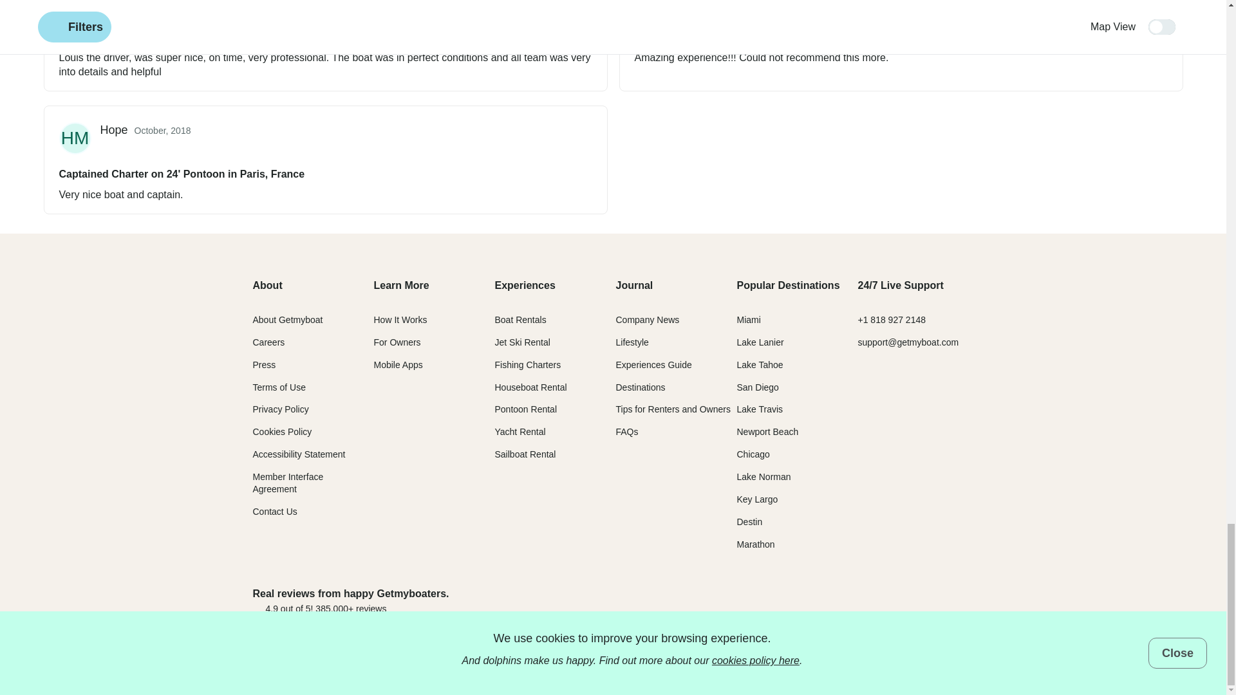  Describe the element at coordinates (944, 665) in the screenshot. I see `Pinterest` at that location.